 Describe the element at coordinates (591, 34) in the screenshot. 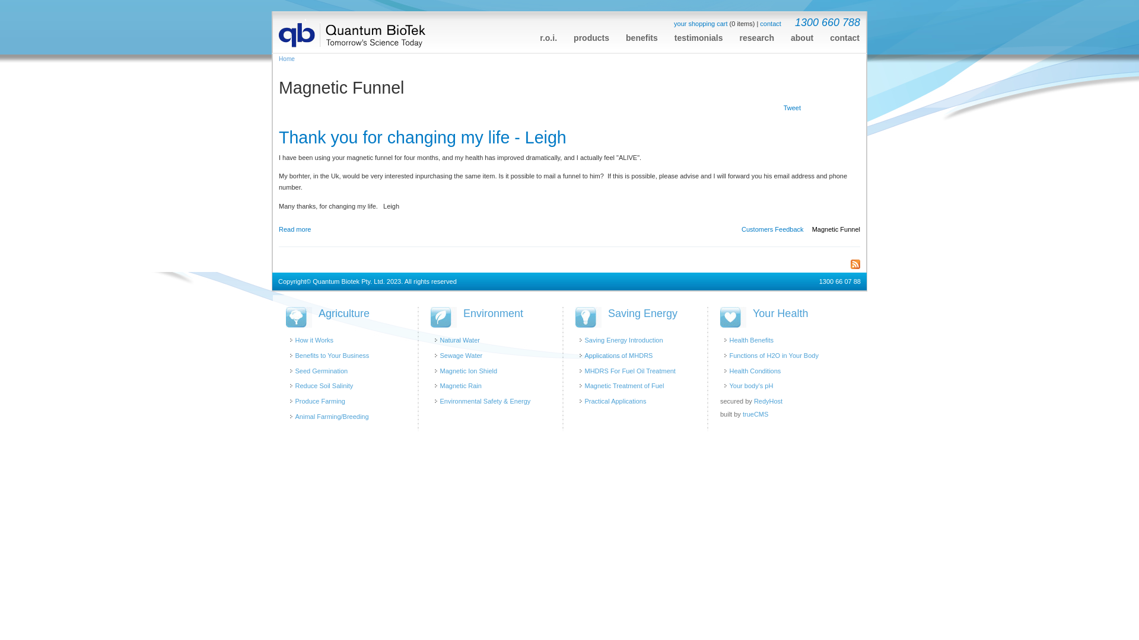

I see `products` at that location.